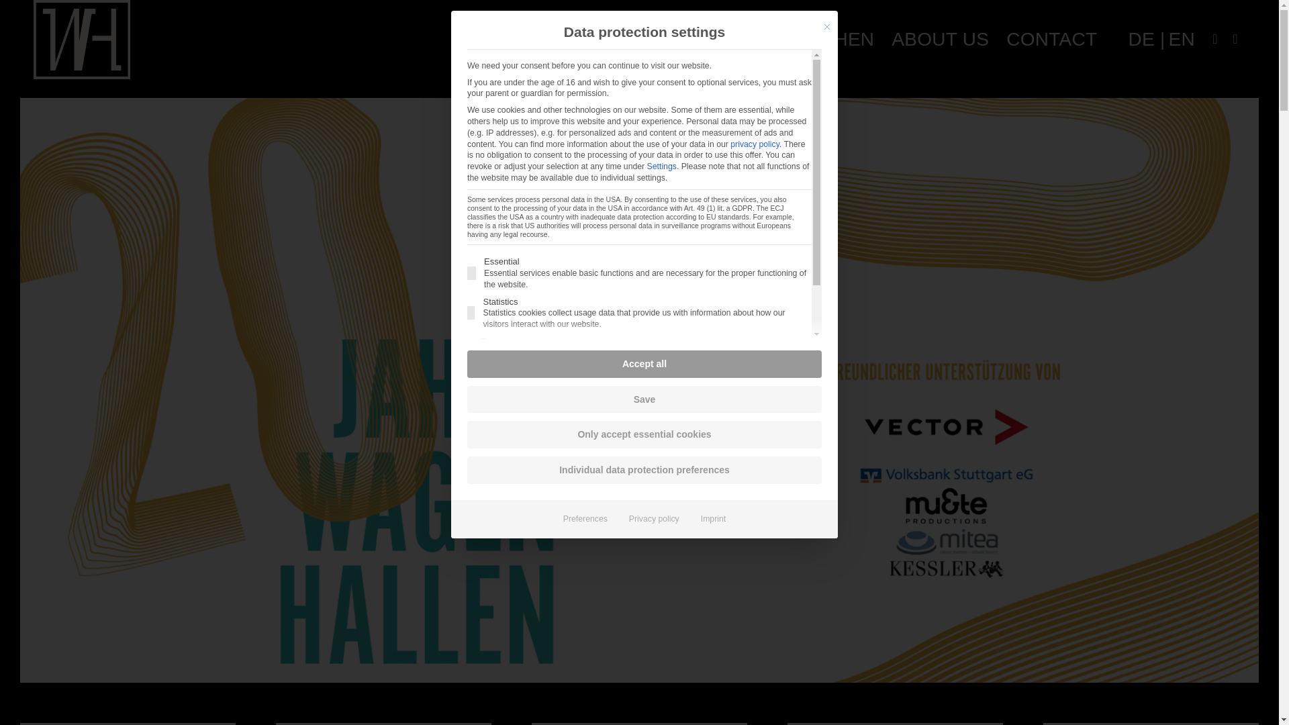  Describe the element at coordinates (1051, 39) in the screenshot. I see `CONTACT` at that location.